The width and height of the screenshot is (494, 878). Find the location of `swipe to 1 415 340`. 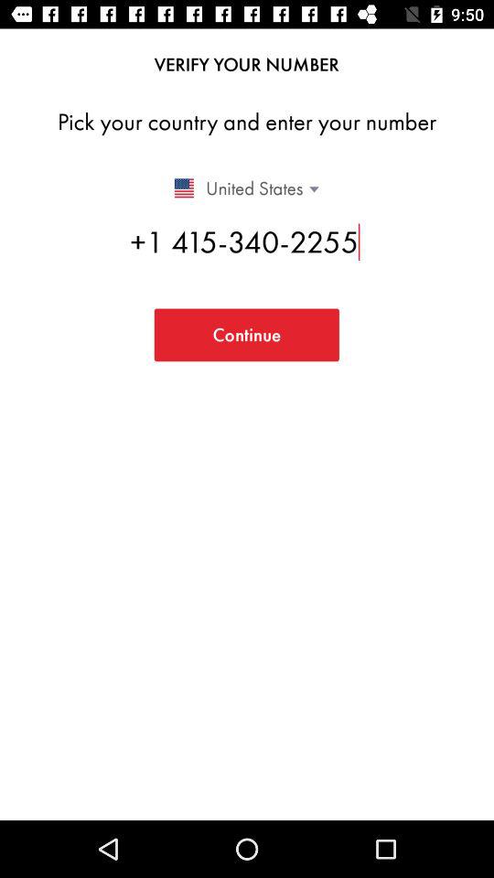

swipe to 1 415 340 is located at coordinates (247, 241).